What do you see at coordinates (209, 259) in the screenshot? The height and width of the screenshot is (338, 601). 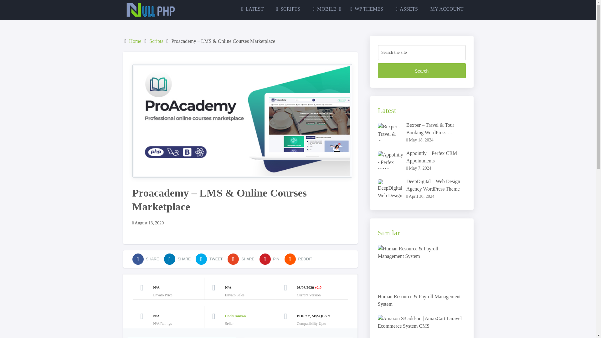 I see `TWEET` at bounding box center [209, 259].